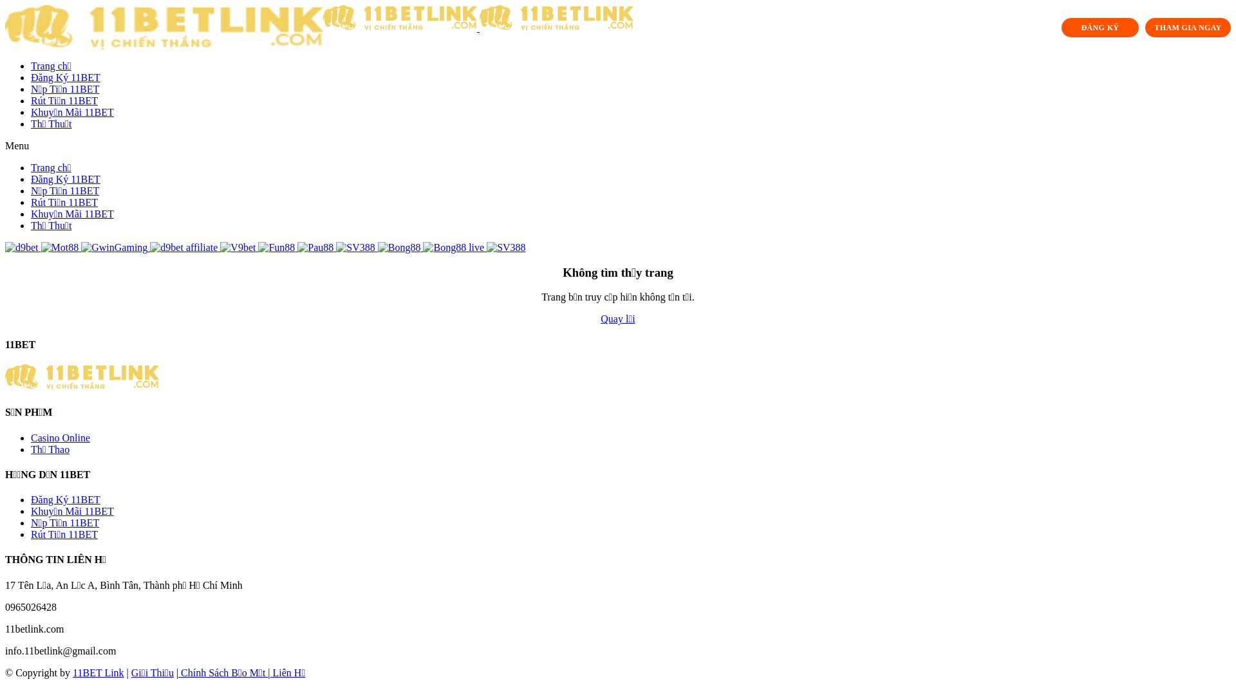 Image resolution: width=1236 pixels, height=695 pixels. I want to click on Bong88, so click(400, 247).